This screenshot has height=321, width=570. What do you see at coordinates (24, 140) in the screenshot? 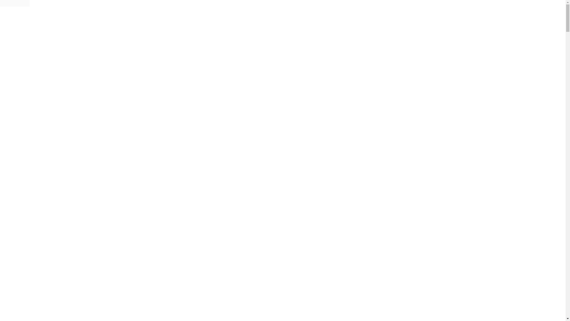
I see `Love Toys` at bounding box center [24, 140].